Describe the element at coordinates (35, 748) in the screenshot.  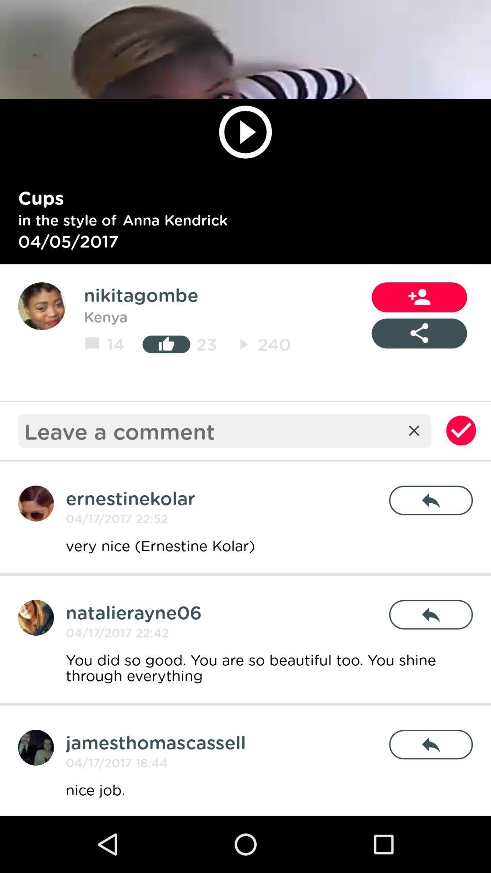
I see `show image of commenting person` at that location.